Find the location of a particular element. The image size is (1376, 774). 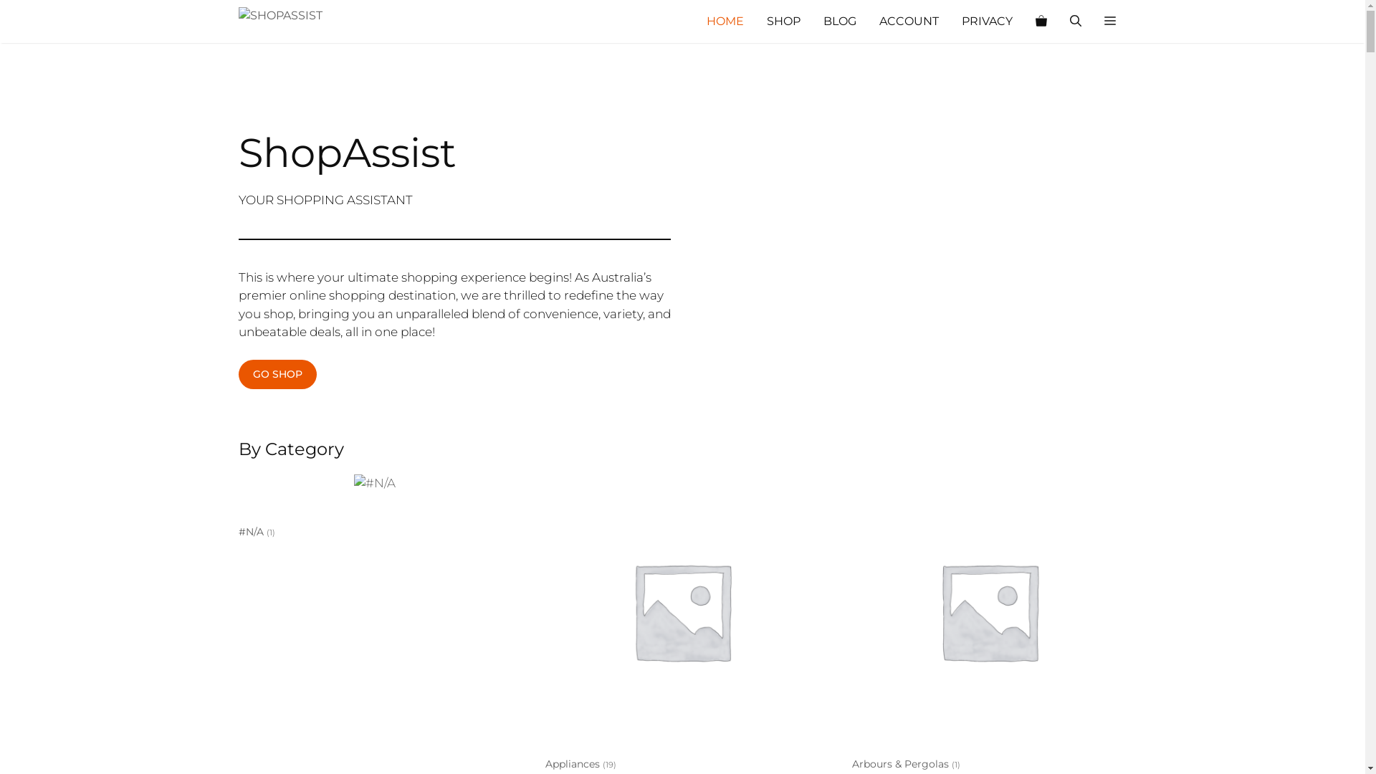

ACCOUNT is located at coordinates (909, 21).